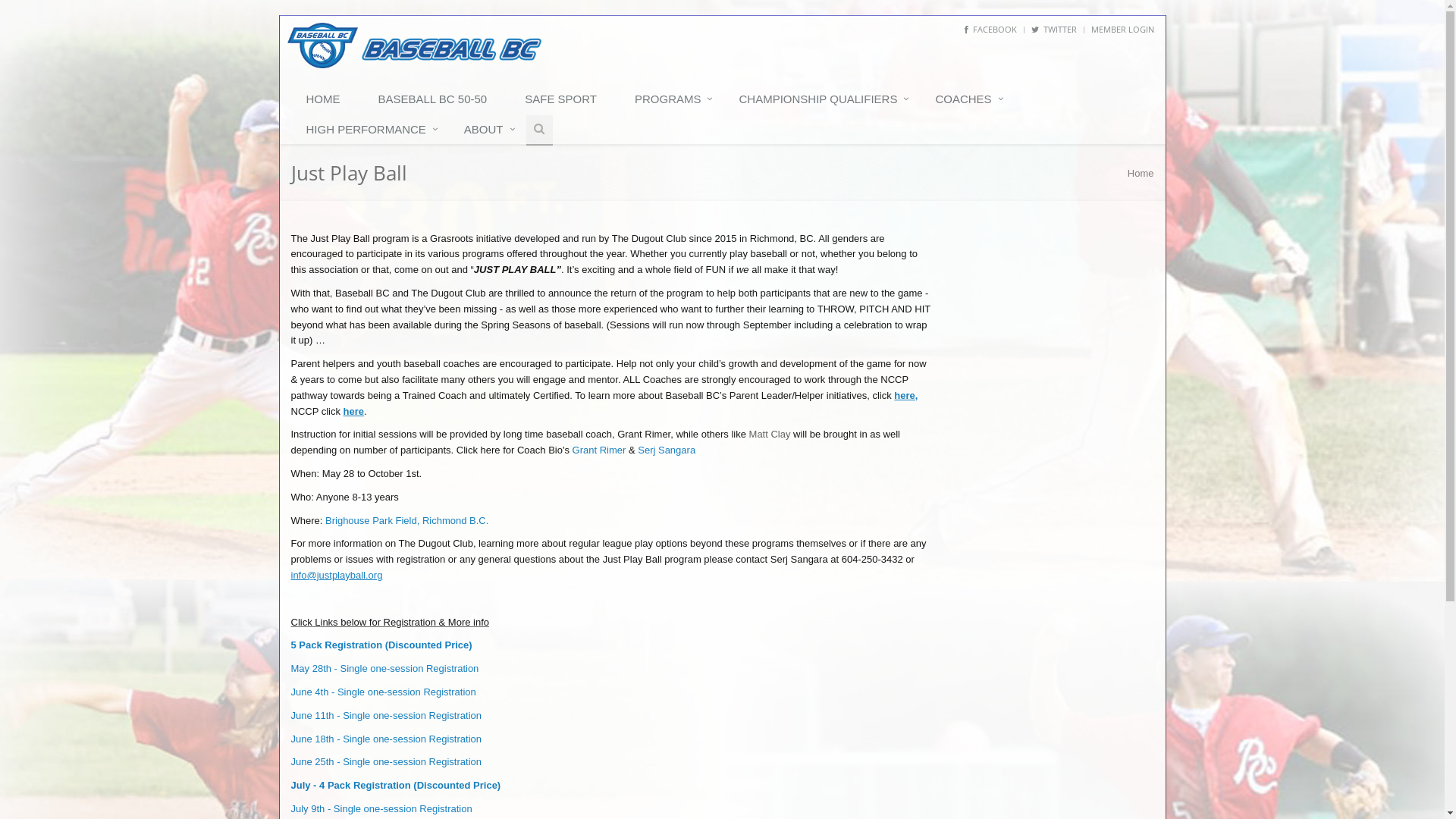 The width and height of the screenshot is (1456, 819). What do you see at coordinates (564, 100) in the screenshot?
I see `SAFE SPORT` at bounding box center [564, 100].